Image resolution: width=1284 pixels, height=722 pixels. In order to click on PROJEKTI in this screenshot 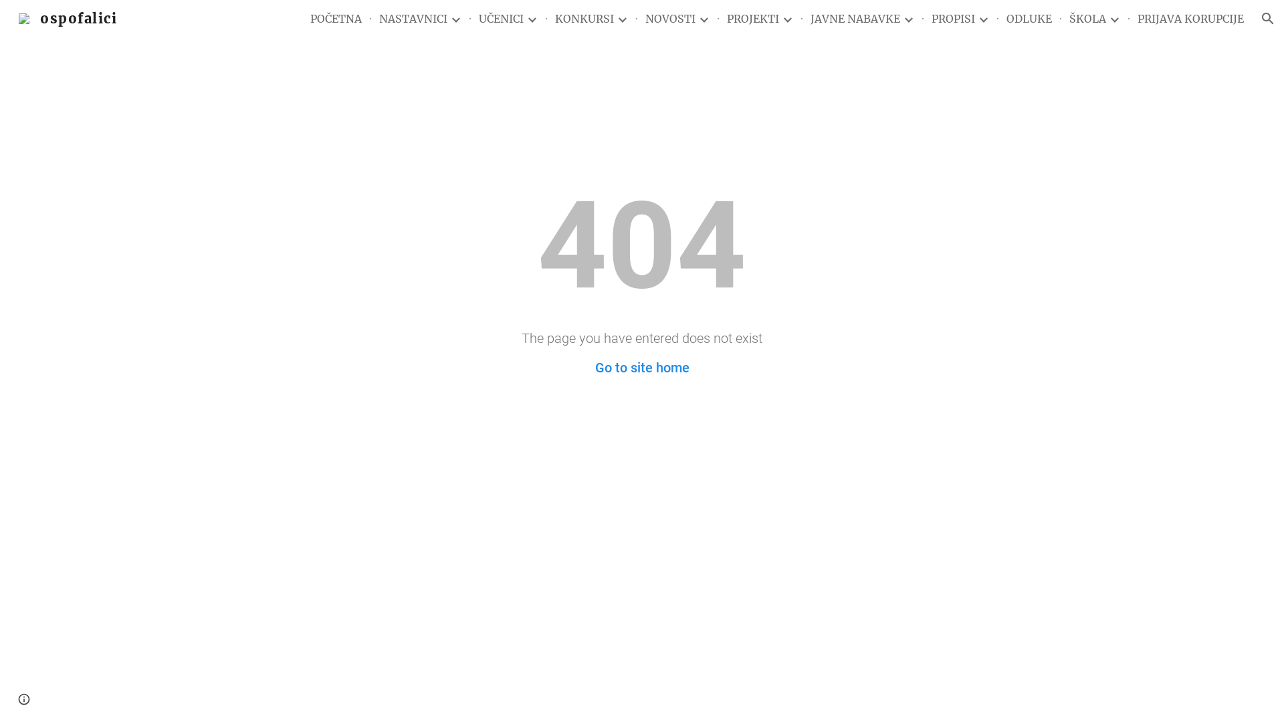, I will do `click(753, 19)`.